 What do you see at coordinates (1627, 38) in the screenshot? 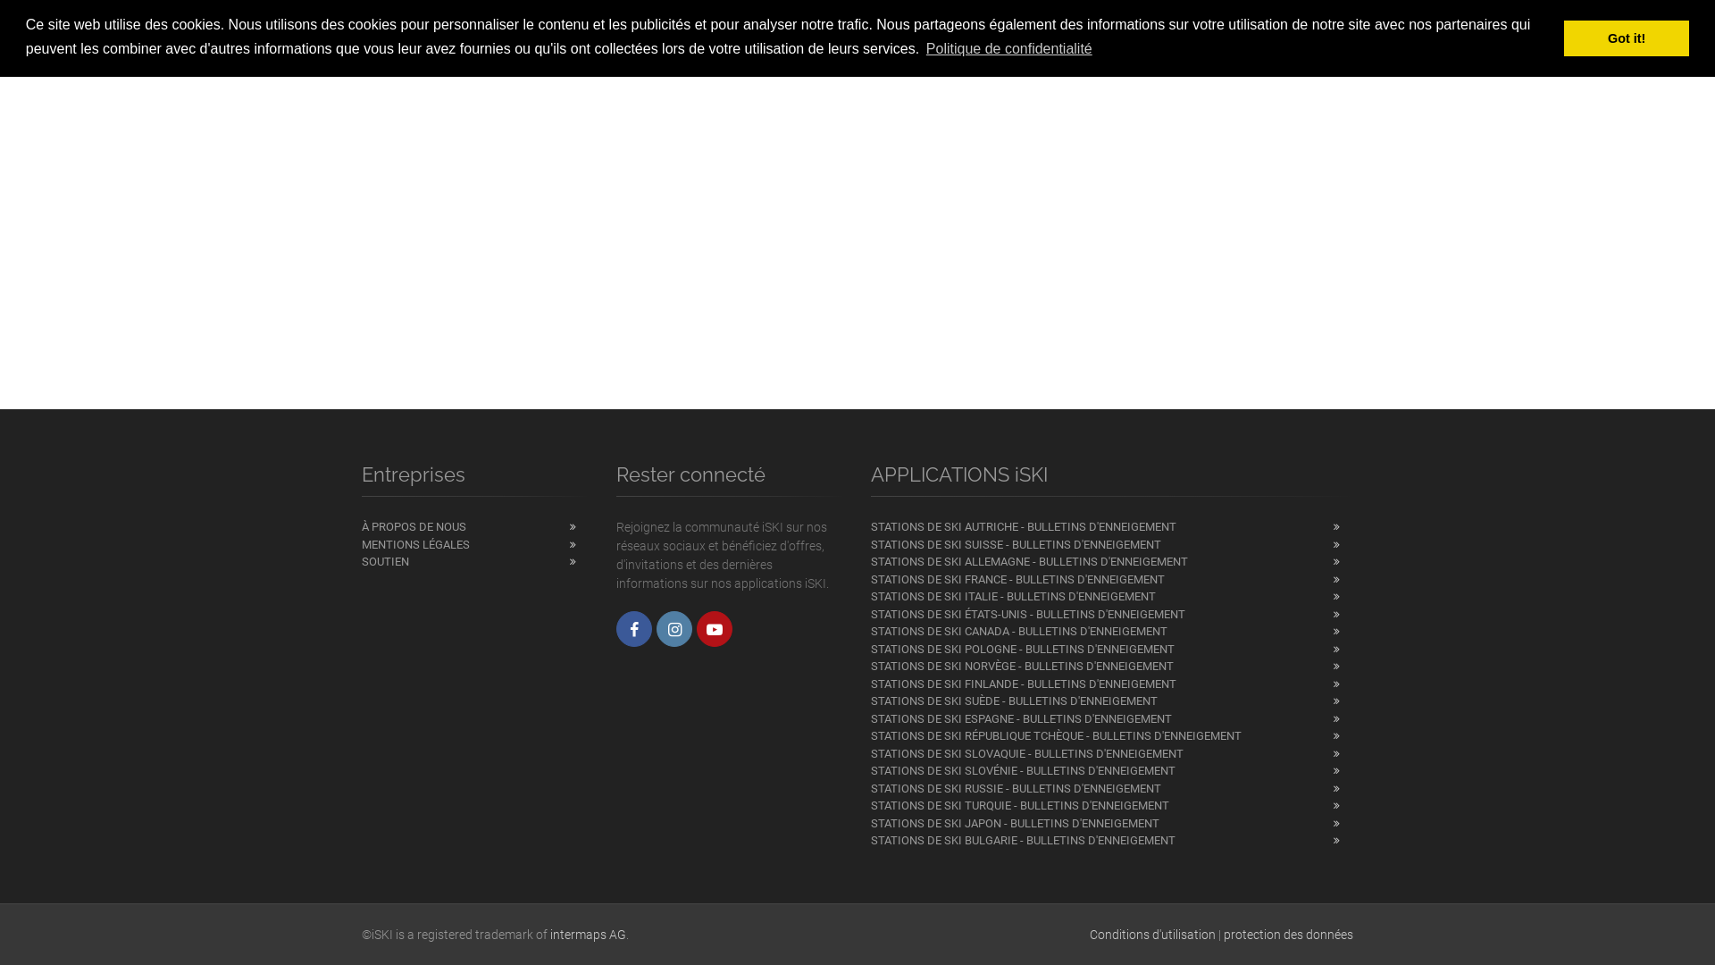
I see `Got it!` at bounding box center [1627, 38].